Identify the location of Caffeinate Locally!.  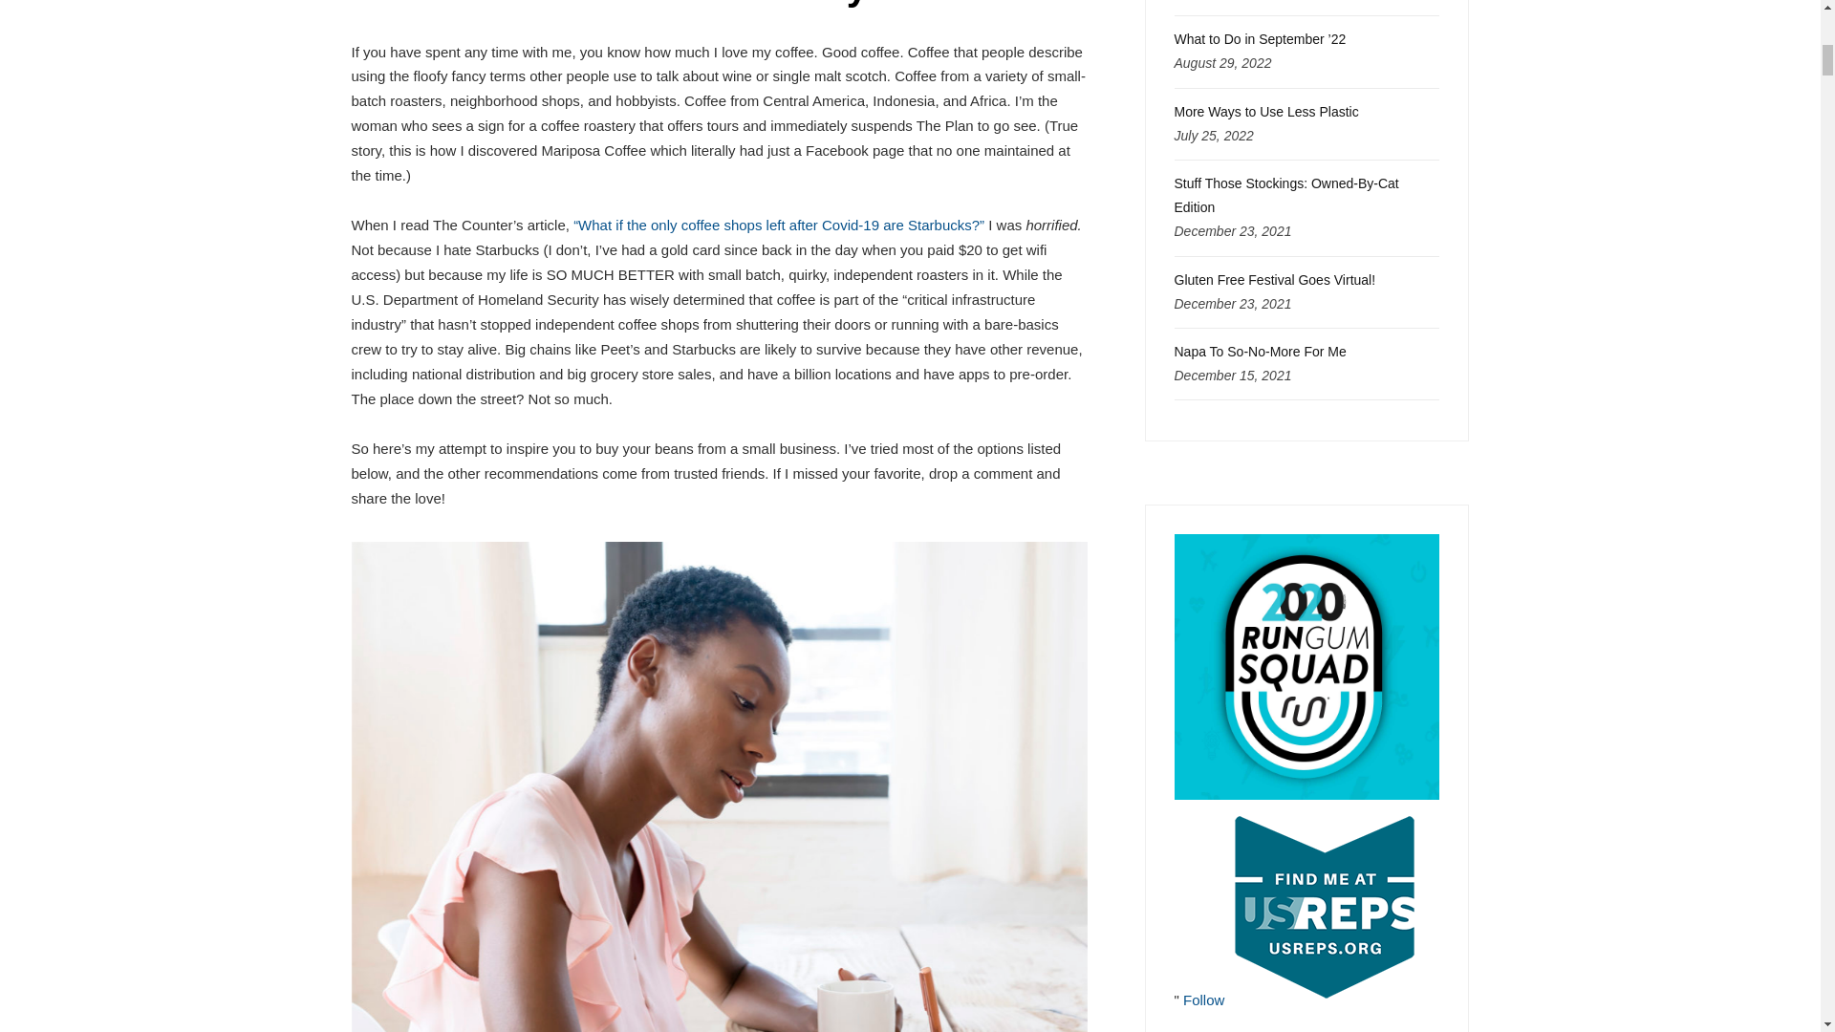
(719, 4).